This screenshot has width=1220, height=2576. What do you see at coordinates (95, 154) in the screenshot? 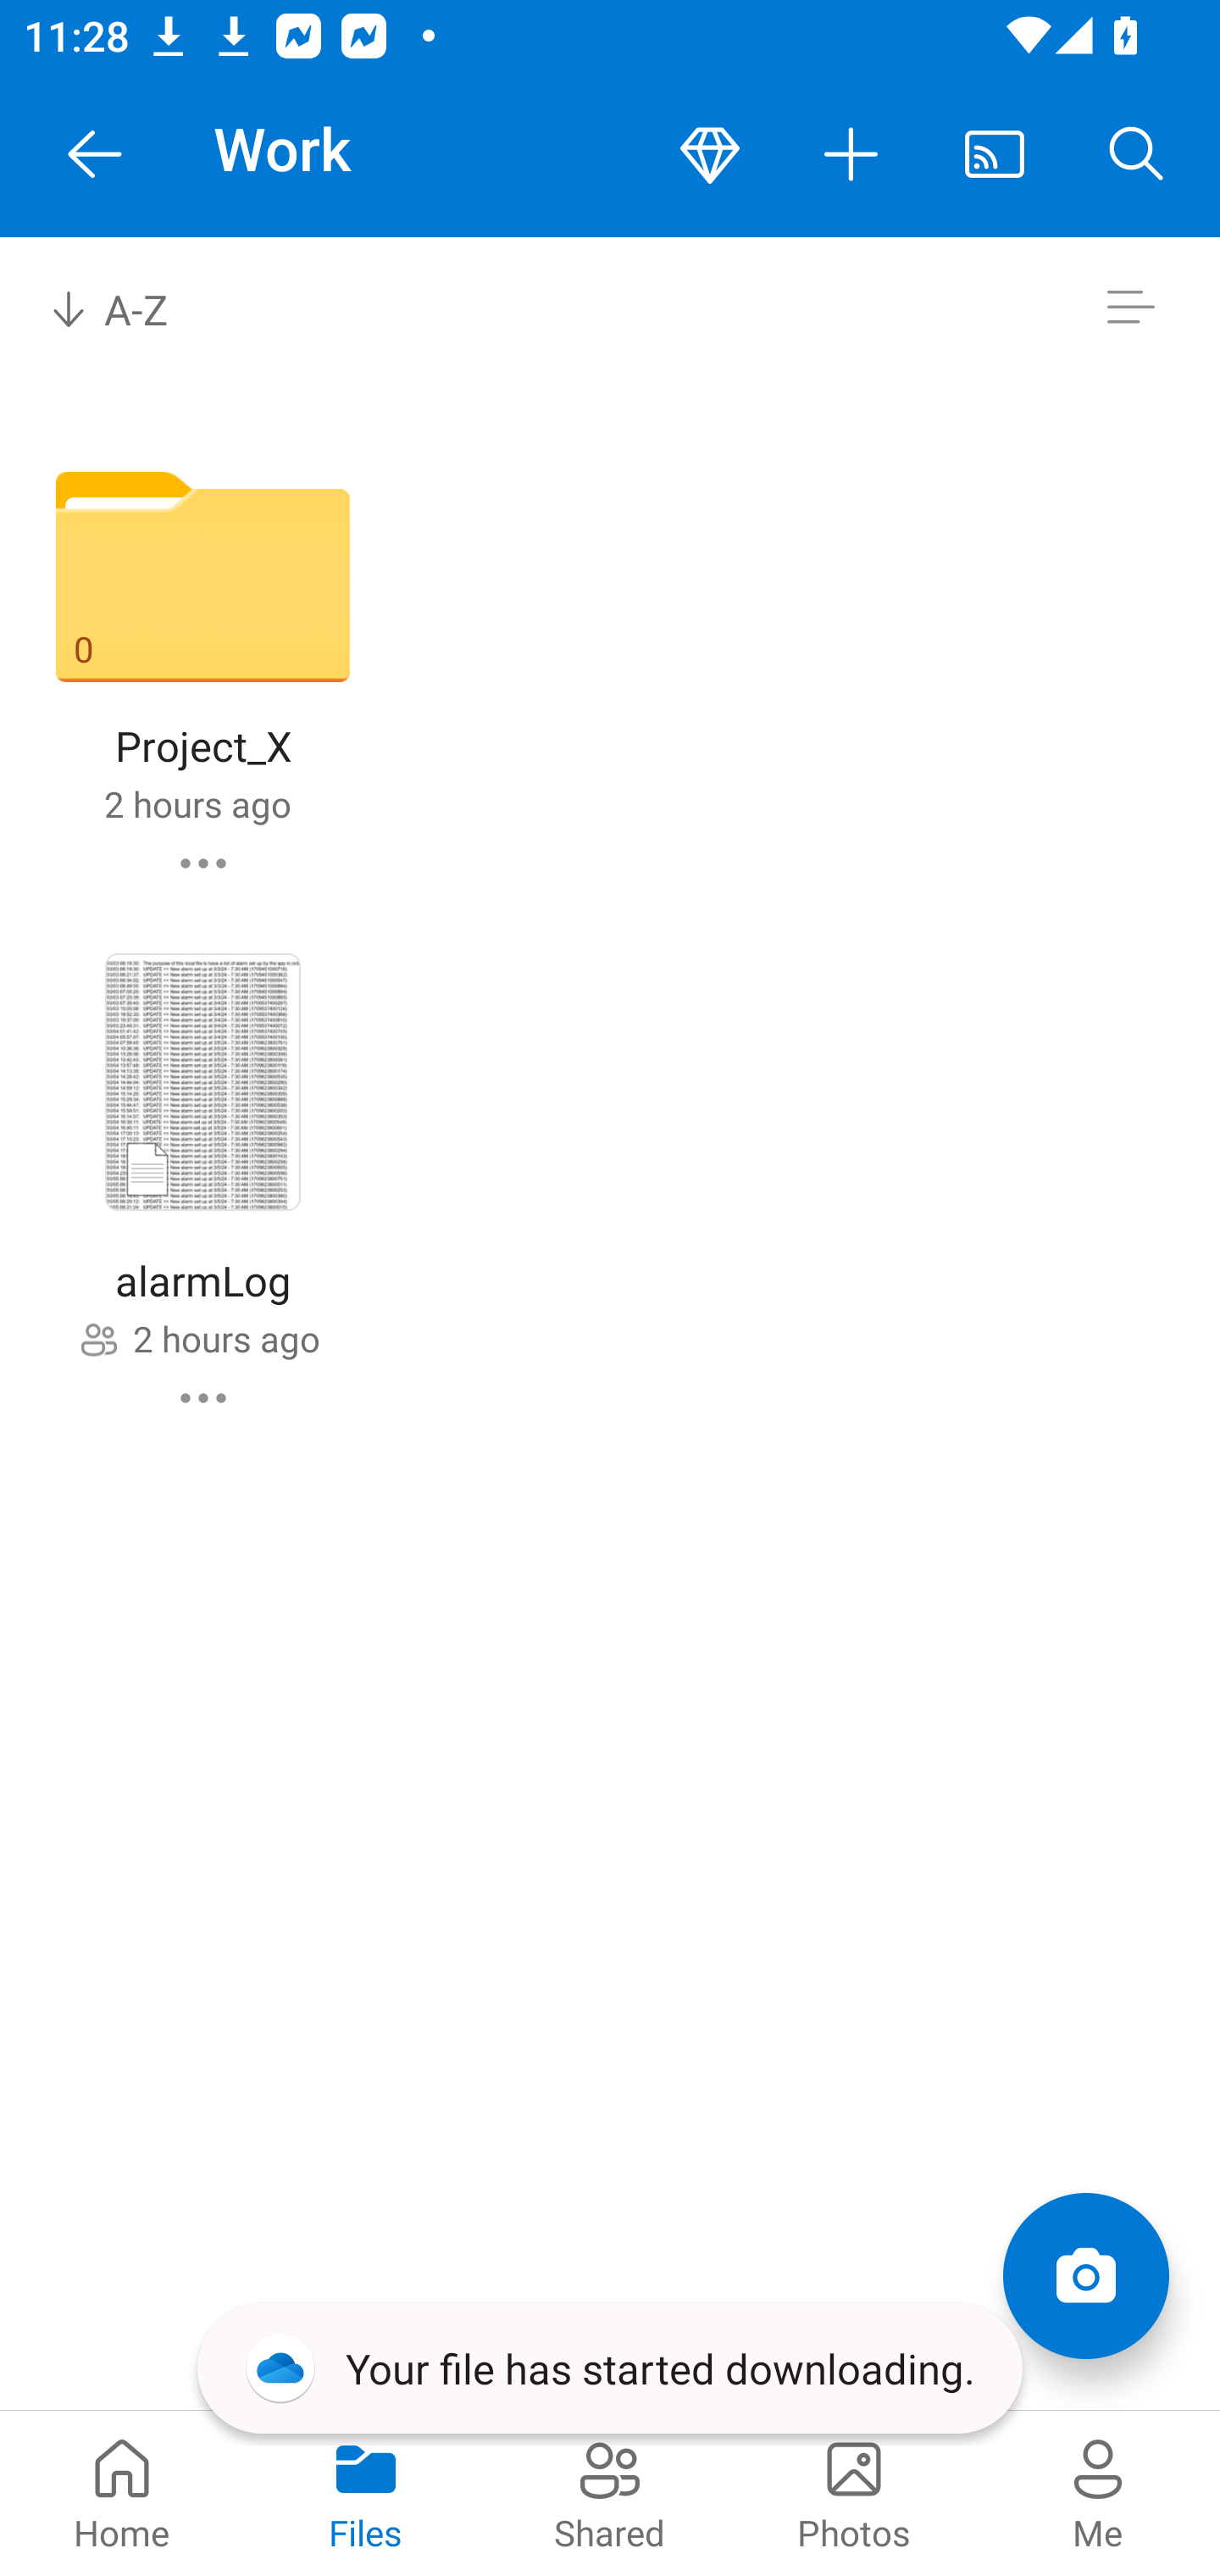
I see `Navigate Up` at bounding box center [95, 154].